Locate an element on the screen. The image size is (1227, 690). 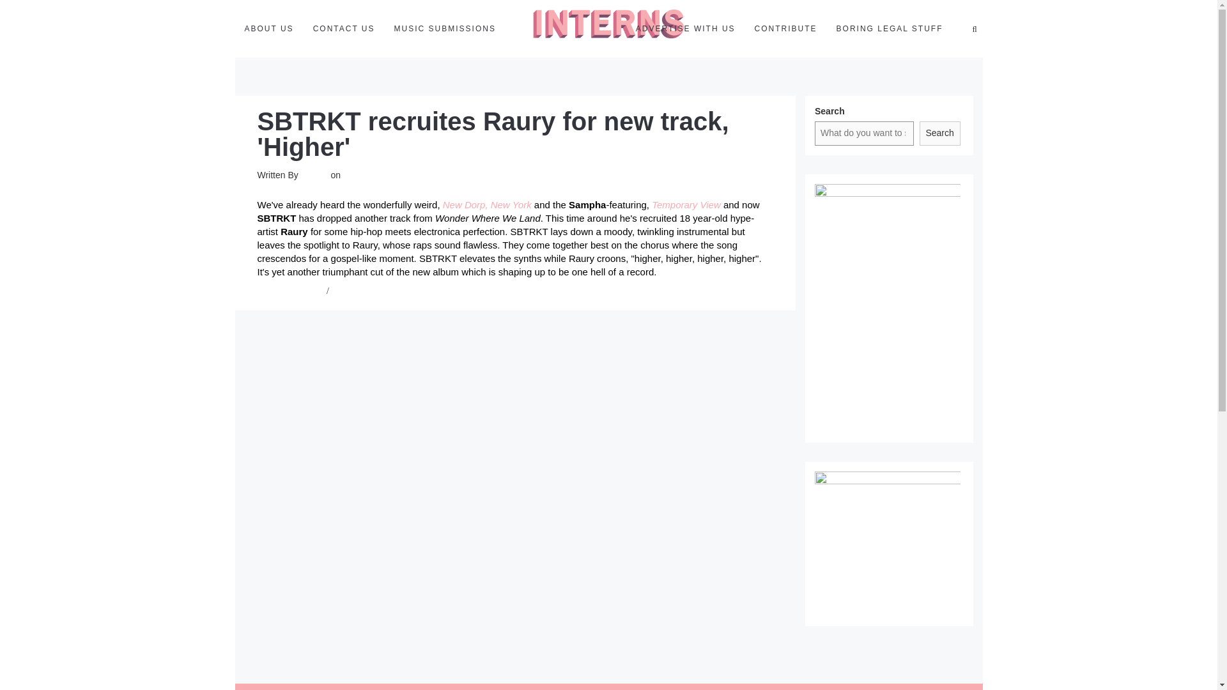
ABOUT US is located at coordinates (269, 28).